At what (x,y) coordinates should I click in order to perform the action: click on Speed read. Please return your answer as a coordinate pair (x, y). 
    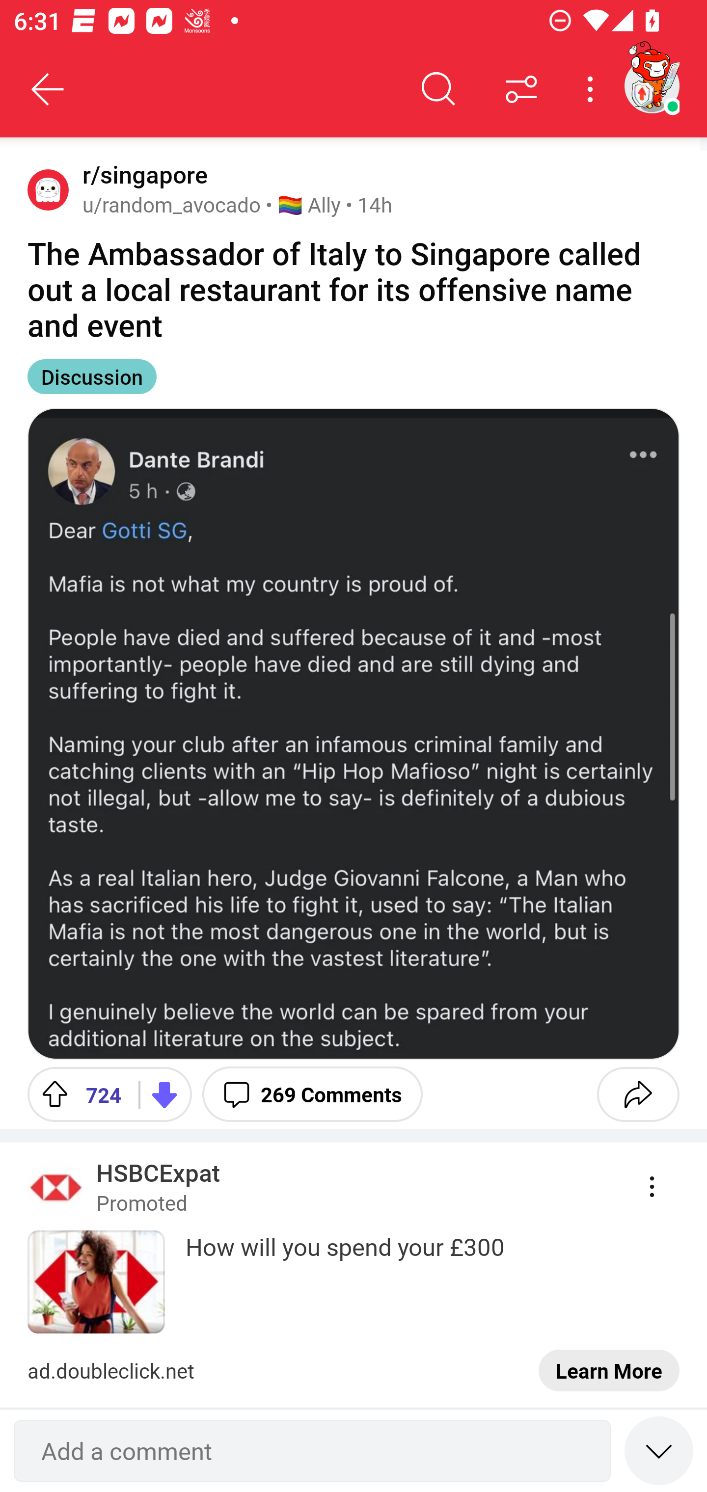
    Looking at the image, I should click on (659, 1450).